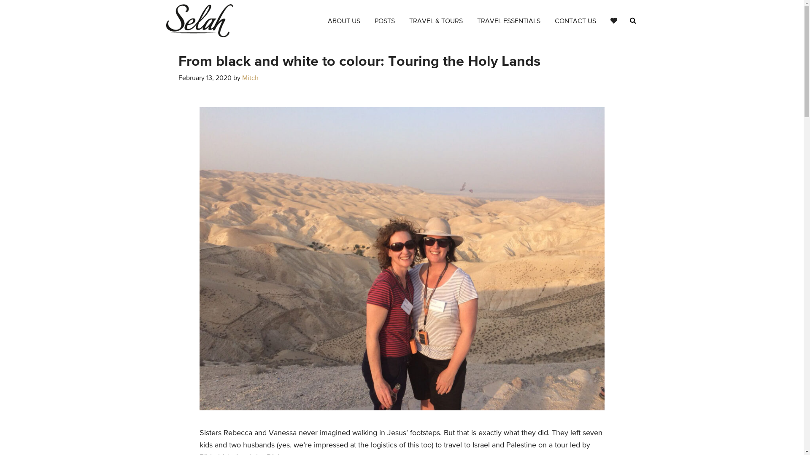 This screenshot has width=810, height=455. I want to click on Mitch, so click(251, 78).